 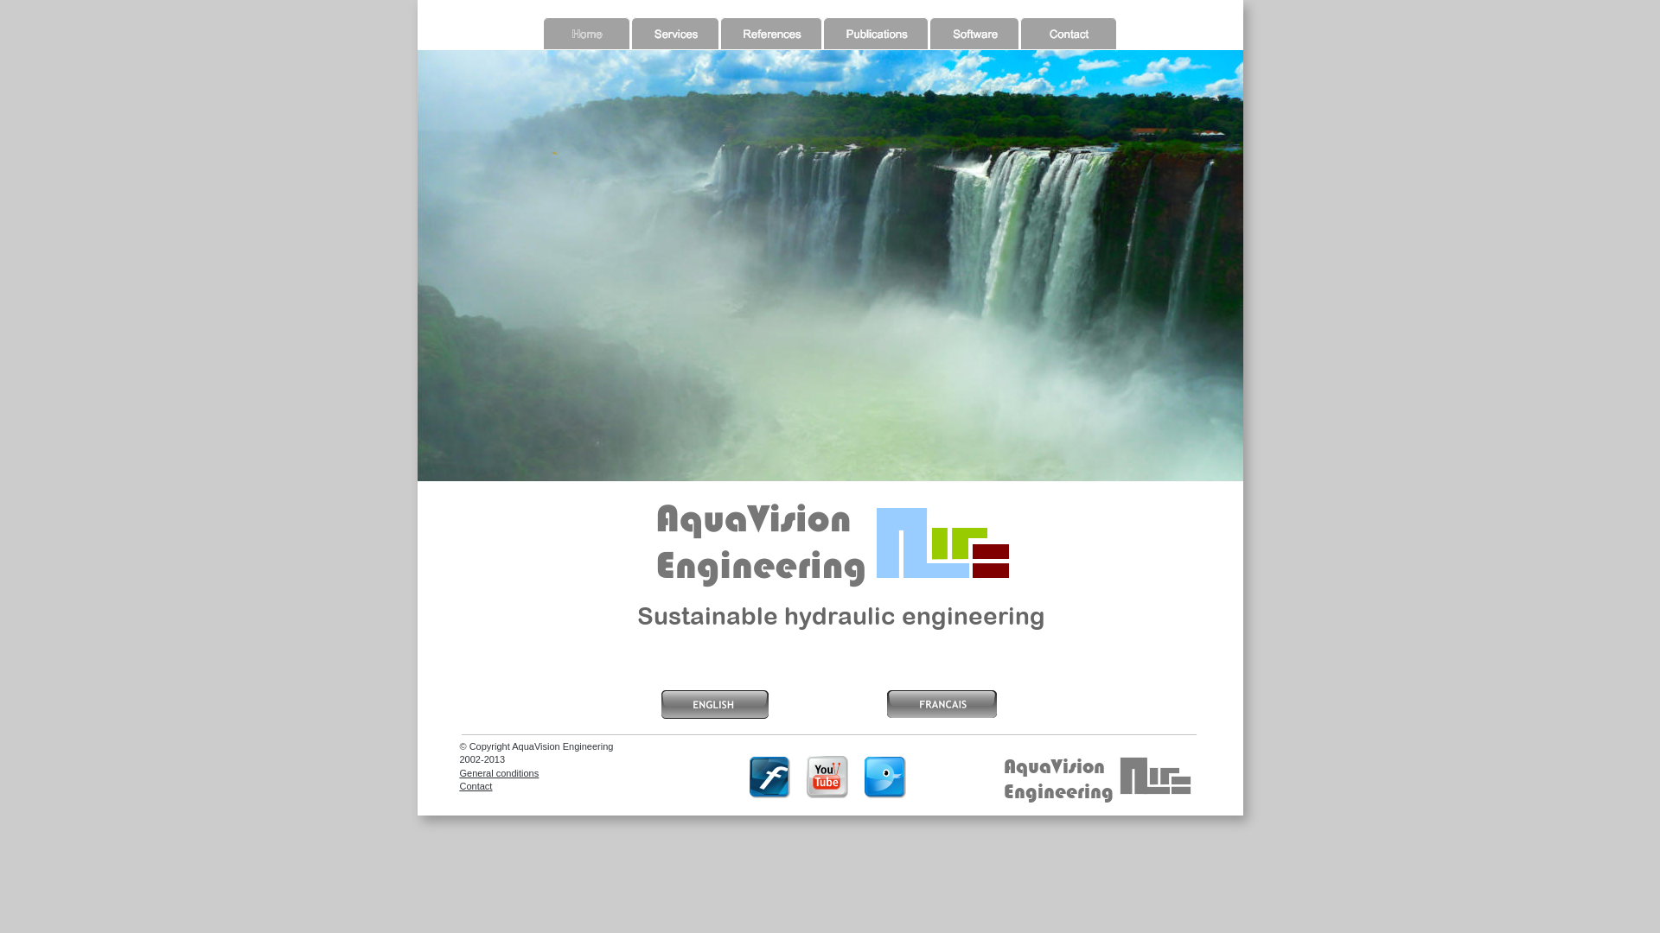 What do you see at coordinates (476, 786) in the screenshot?
I see `Contact` at bounding box center [476, 786].